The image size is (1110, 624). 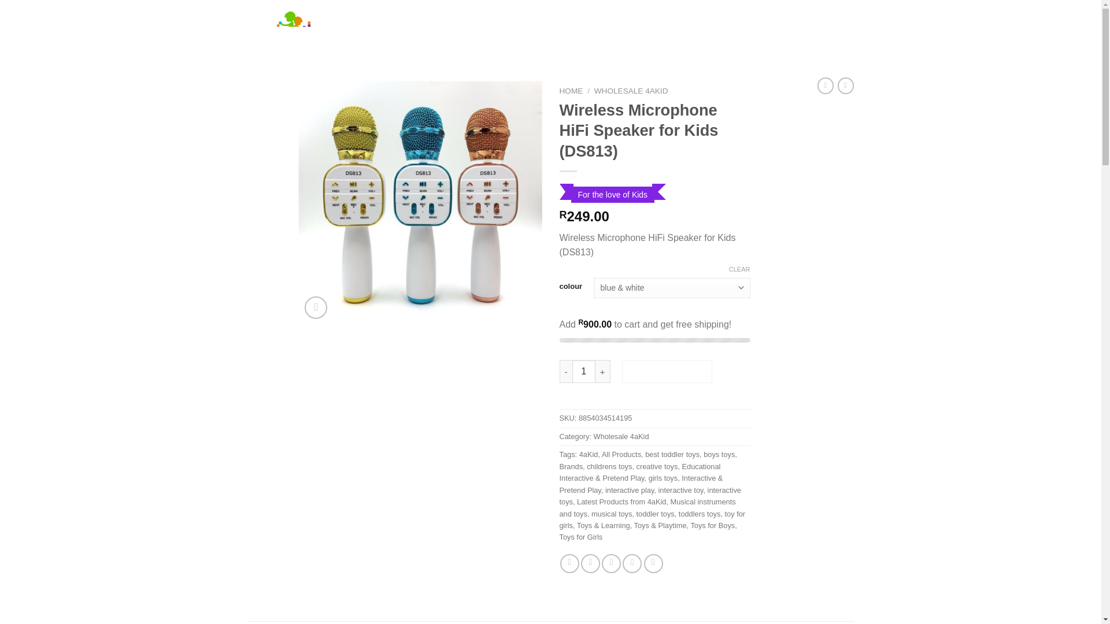 What do you see at coordinates (734, 21) in the screenshot?
I see `LOGIN` at bounding box center [734, 21].